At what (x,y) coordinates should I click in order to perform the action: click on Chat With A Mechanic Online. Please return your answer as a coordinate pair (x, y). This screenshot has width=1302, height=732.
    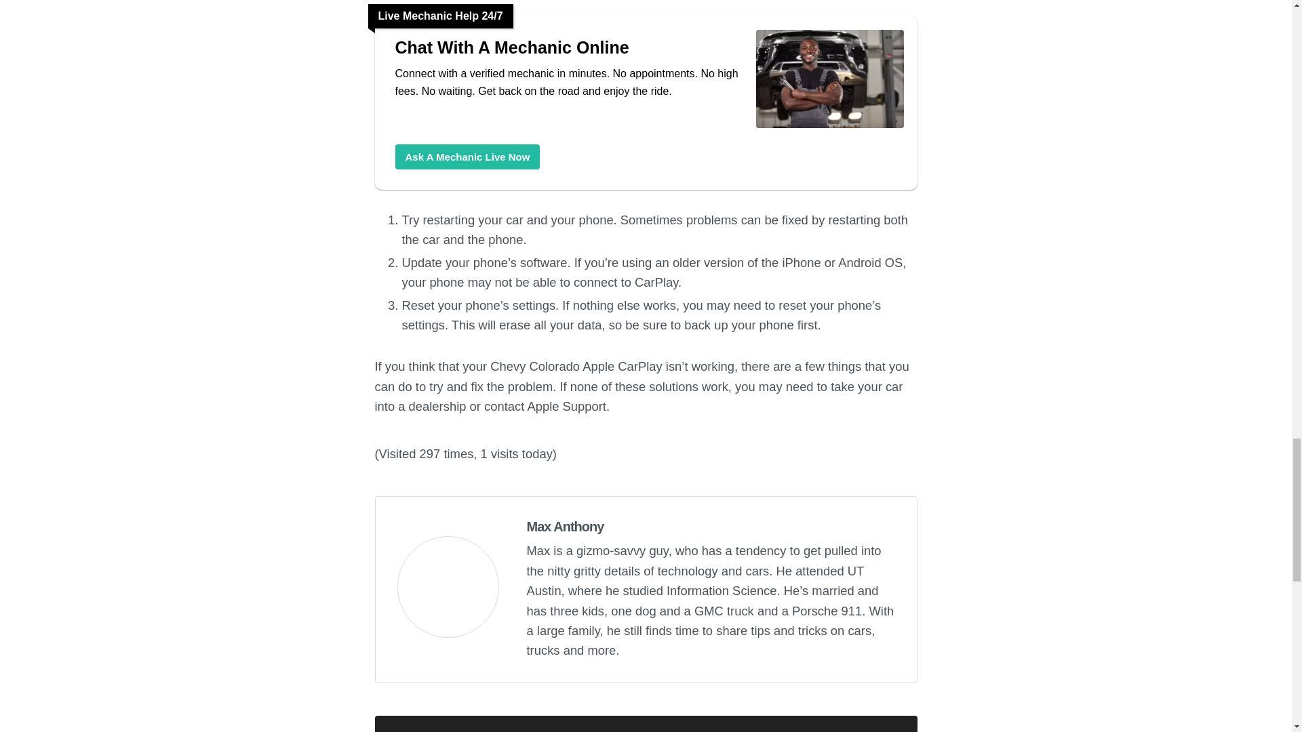
    Looking at the image, I should click on (829, 127).